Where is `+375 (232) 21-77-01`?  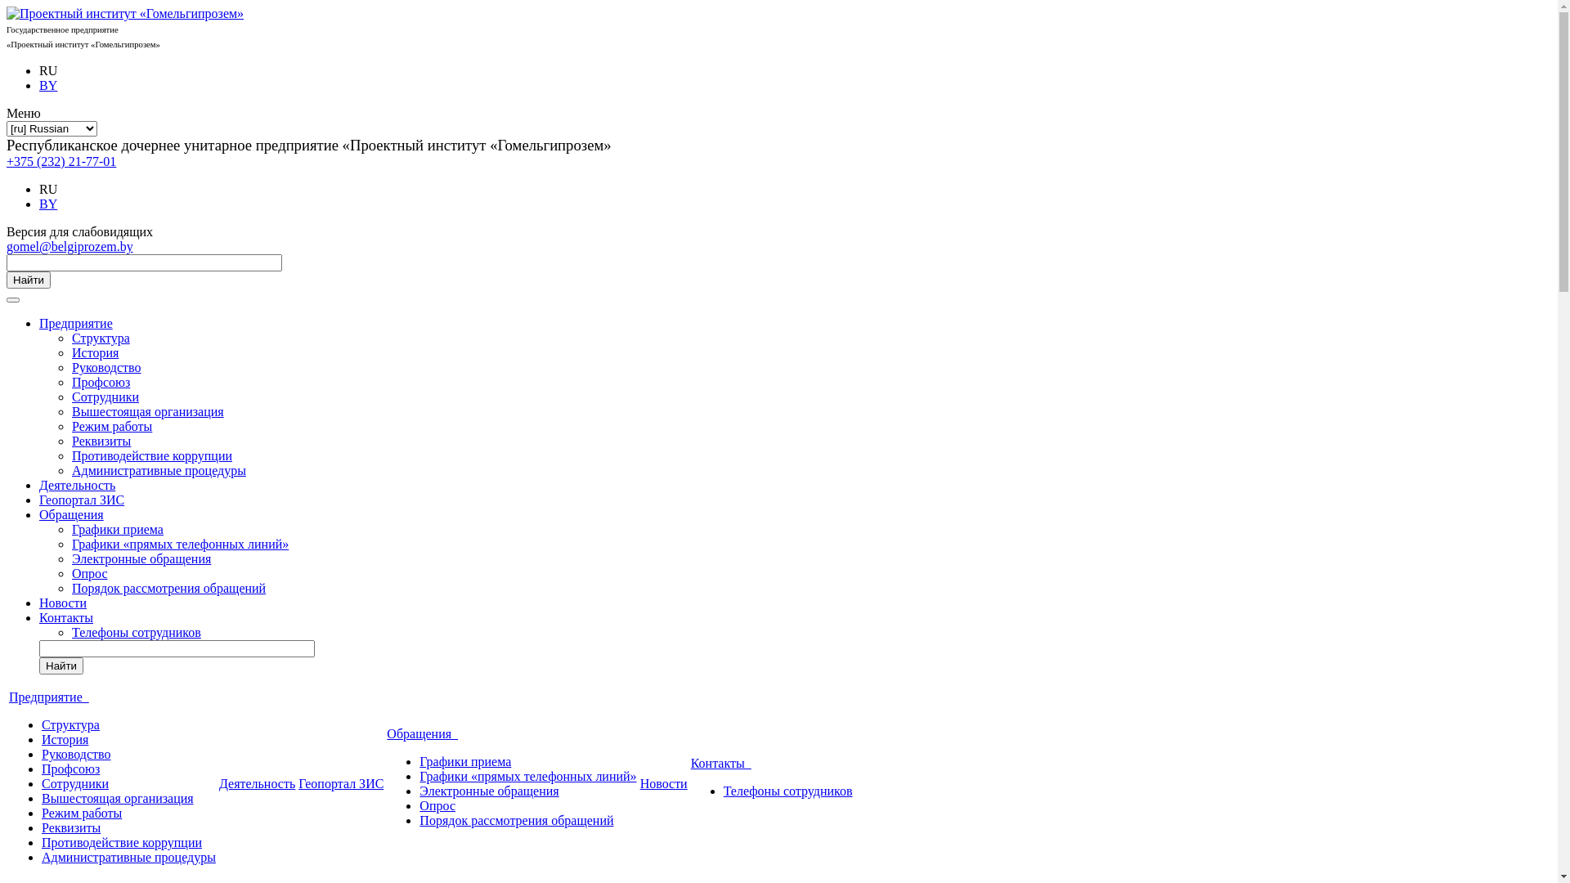
+375 (232) 21-77-01 is located at coordinates (61, 162).